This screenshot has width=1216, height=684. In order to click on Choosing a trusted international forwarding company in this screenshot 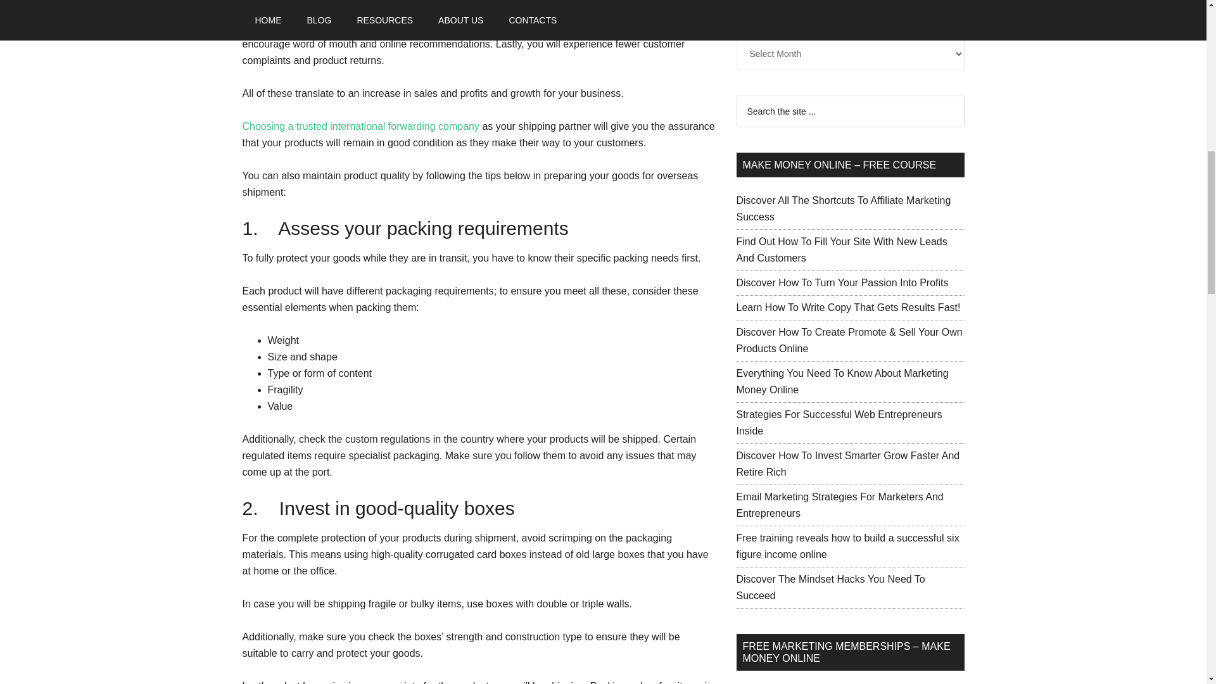, I will do `click(360, 127)`.